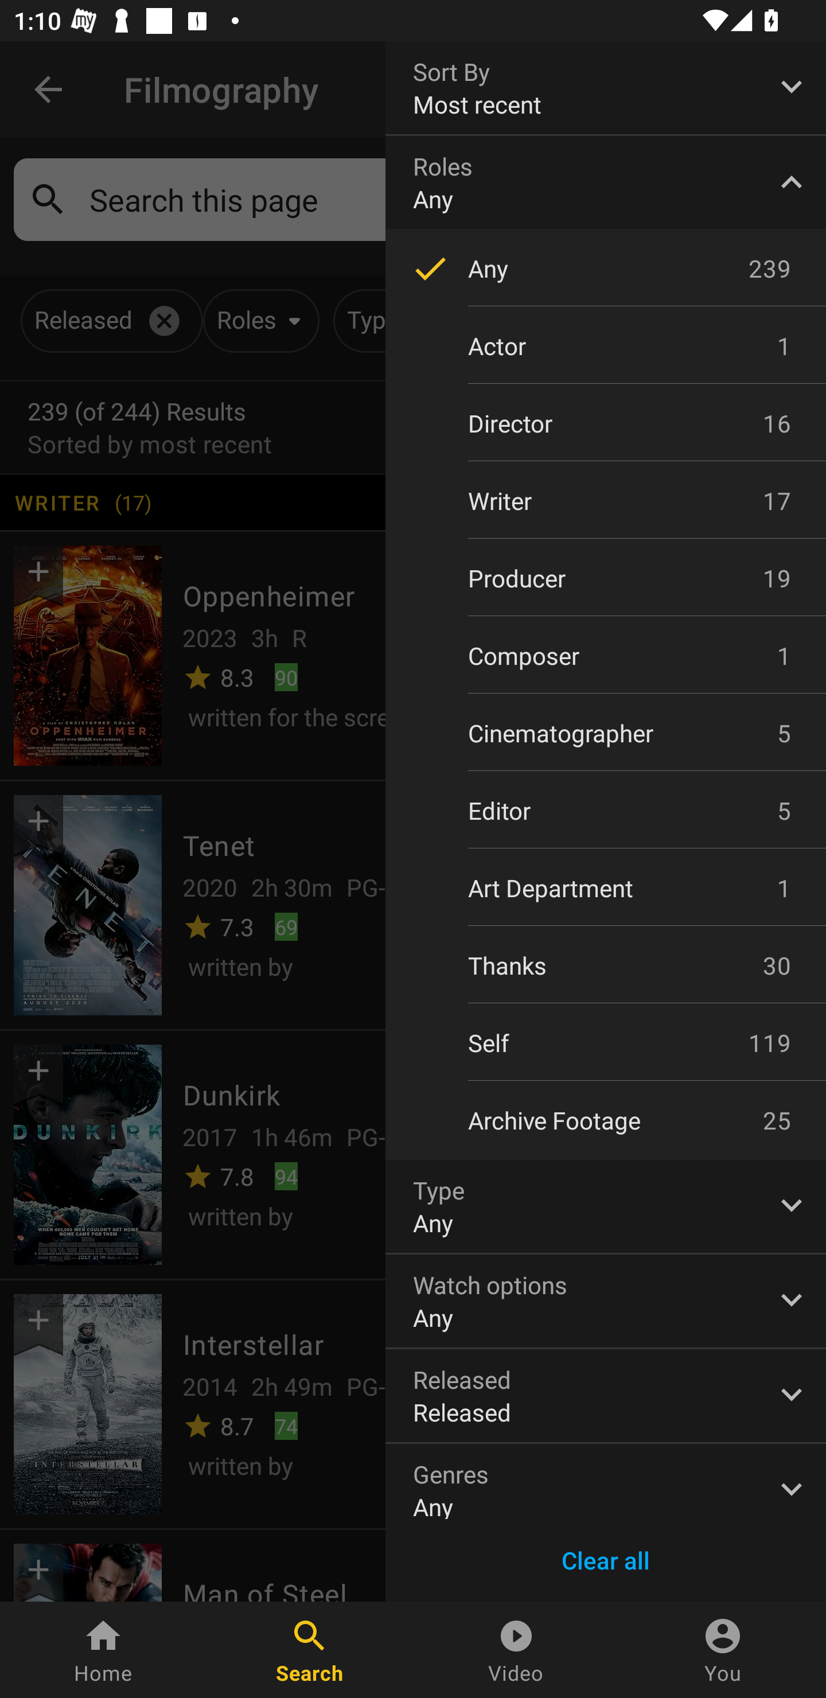 This screenshot has width=826, height=1698. I want to click on Producer 19, so click(606, 578).